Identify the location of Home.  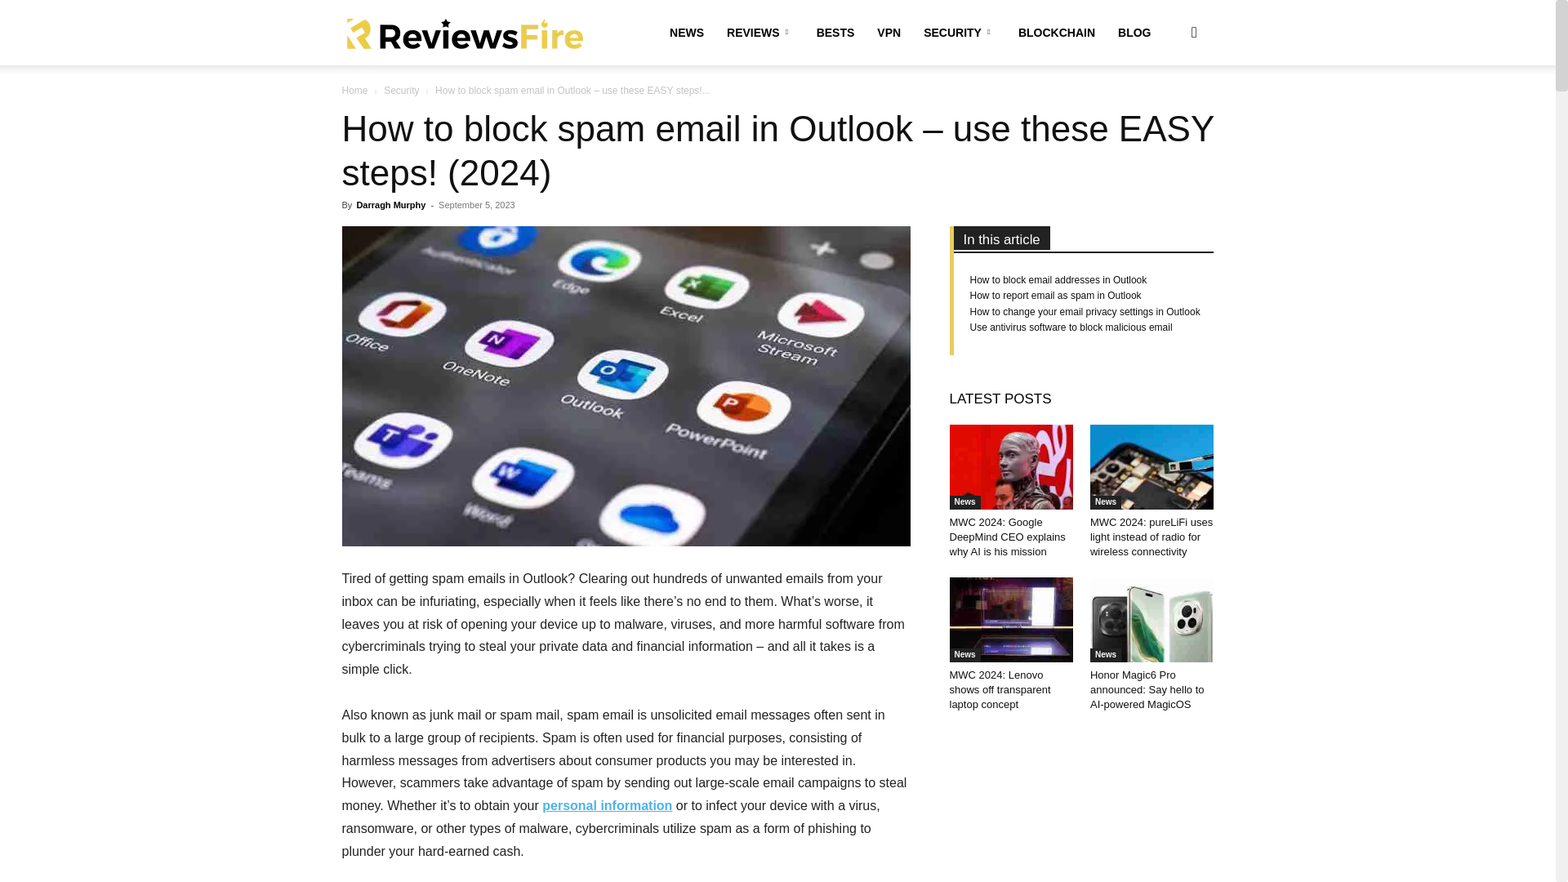
(354, 90).